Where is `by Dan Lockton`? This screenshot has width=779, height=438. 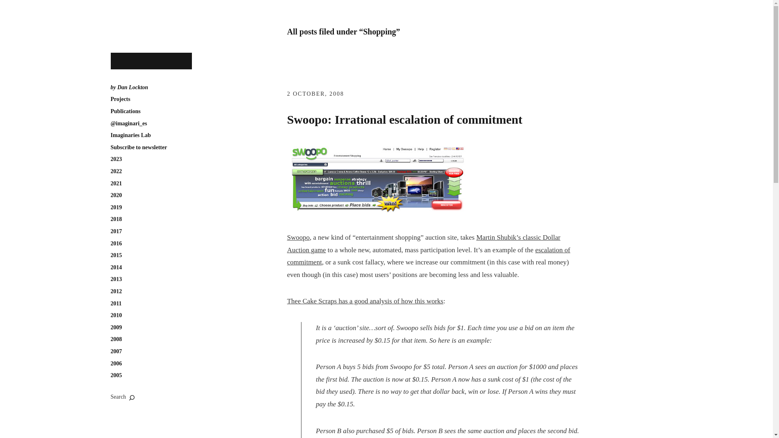 by Dan Lockton is located at coordinates (129, 88).